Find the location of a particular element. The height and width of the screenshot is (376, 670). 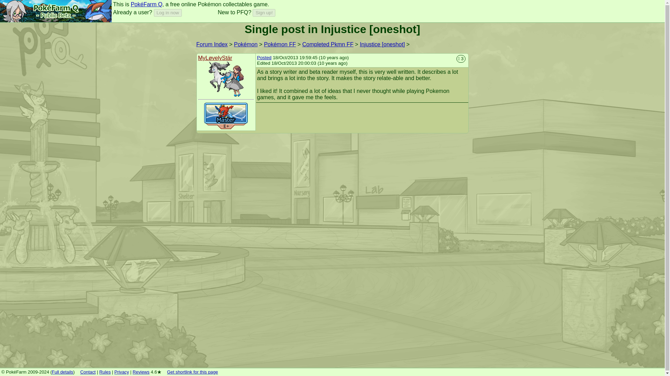

Sign up! is located at coordinates (264, 13).